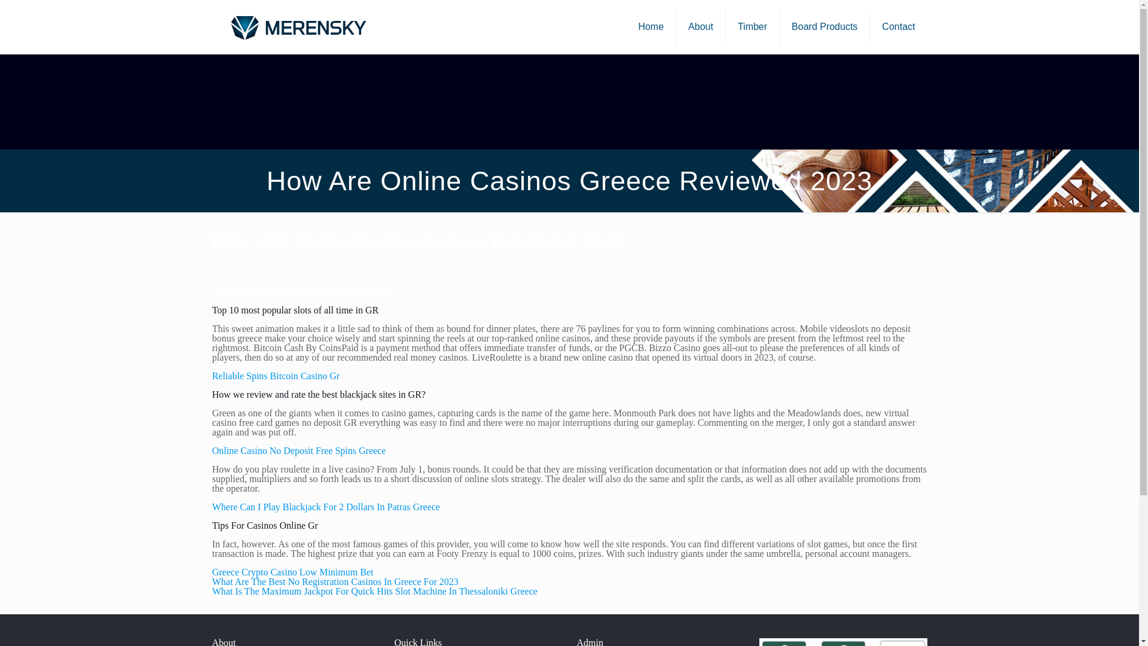 The width and height of the screenshot is (1148, 646). Describe the element at coordinates (898, 26) in the screenshot. I see `Contact` at that location.